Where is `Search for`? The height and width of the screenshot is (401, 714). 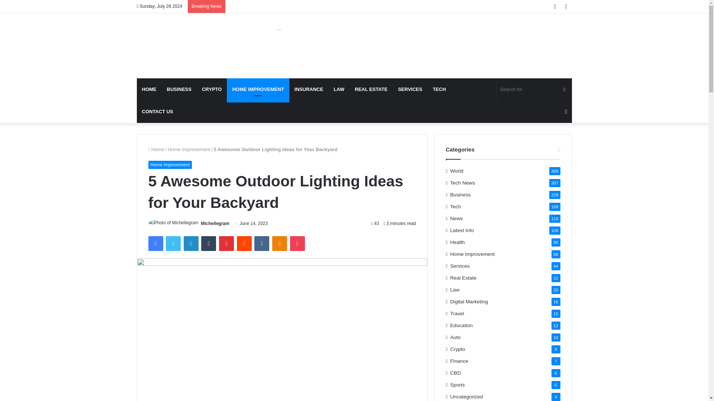 Search for is located at coordinates (534, 89).